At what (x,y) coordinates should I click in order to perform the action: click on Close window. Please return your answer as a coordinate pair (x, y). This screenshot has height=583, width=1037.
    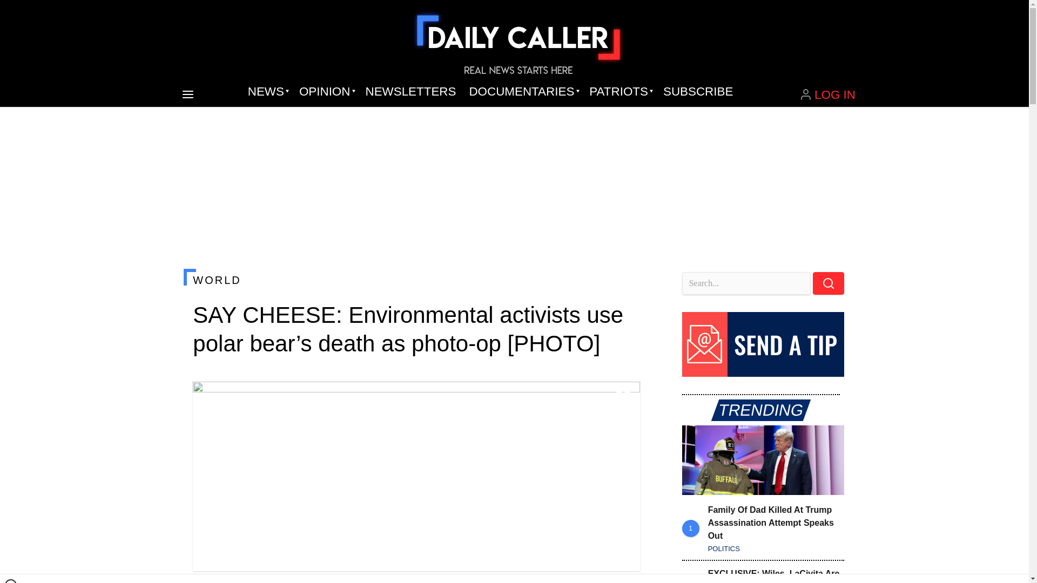
    Looking at the image, I should click on (11, 581).